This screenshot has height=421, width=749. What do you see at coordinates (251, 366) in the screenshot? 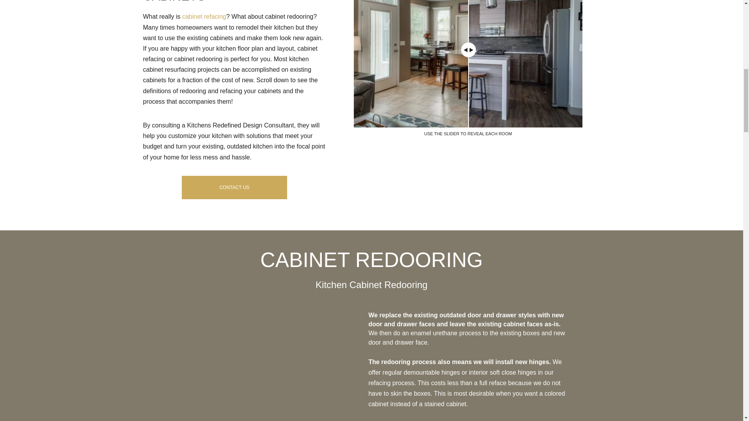
I see `YouTube video player` at bounding box center [251, 366].